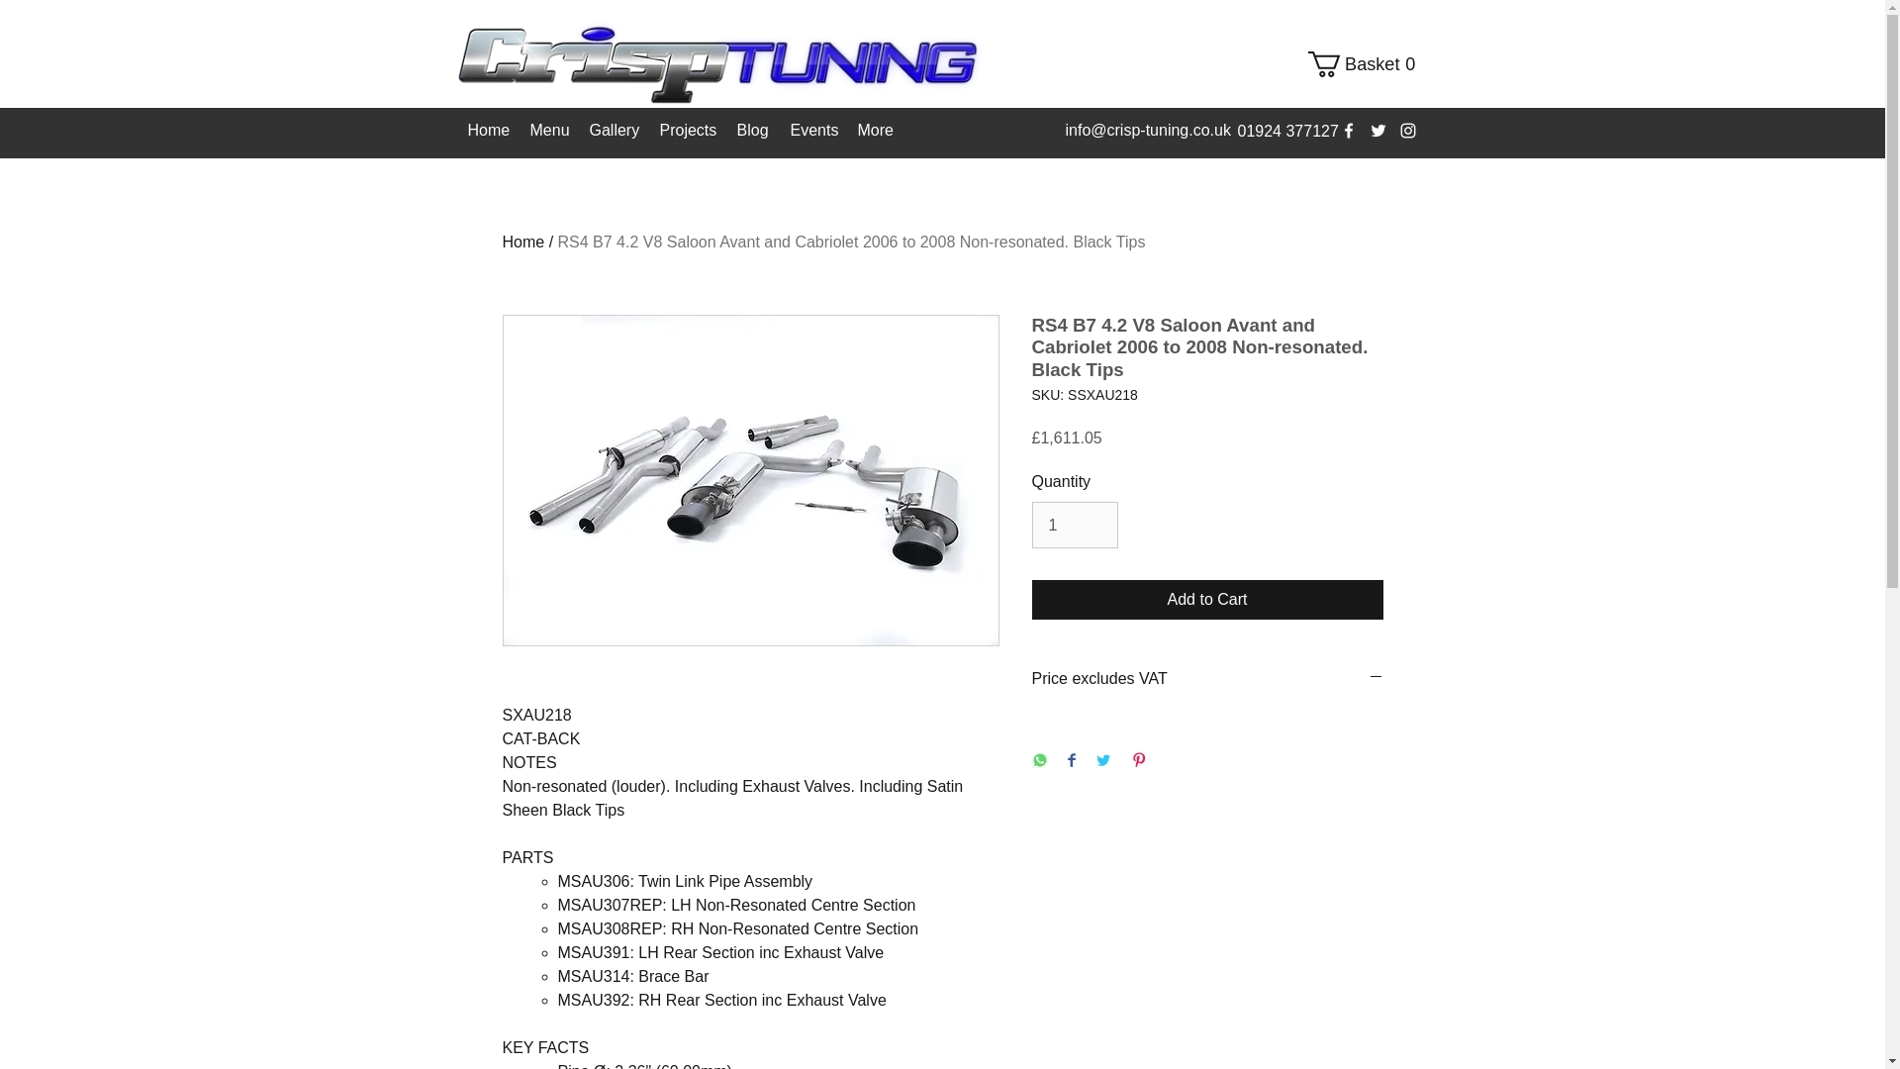 This screenshot has width=1900, height=1069. Describe the element at coordinates (1207, 600) in the screenshot. I see `Add to Cart` at that location.